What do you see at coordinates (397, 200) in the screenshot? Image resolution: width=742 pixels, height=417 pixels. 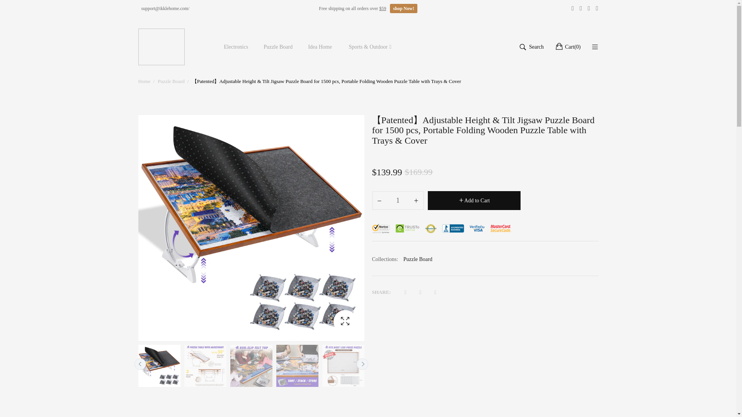 I see `1` at bounding box center [397, 200].